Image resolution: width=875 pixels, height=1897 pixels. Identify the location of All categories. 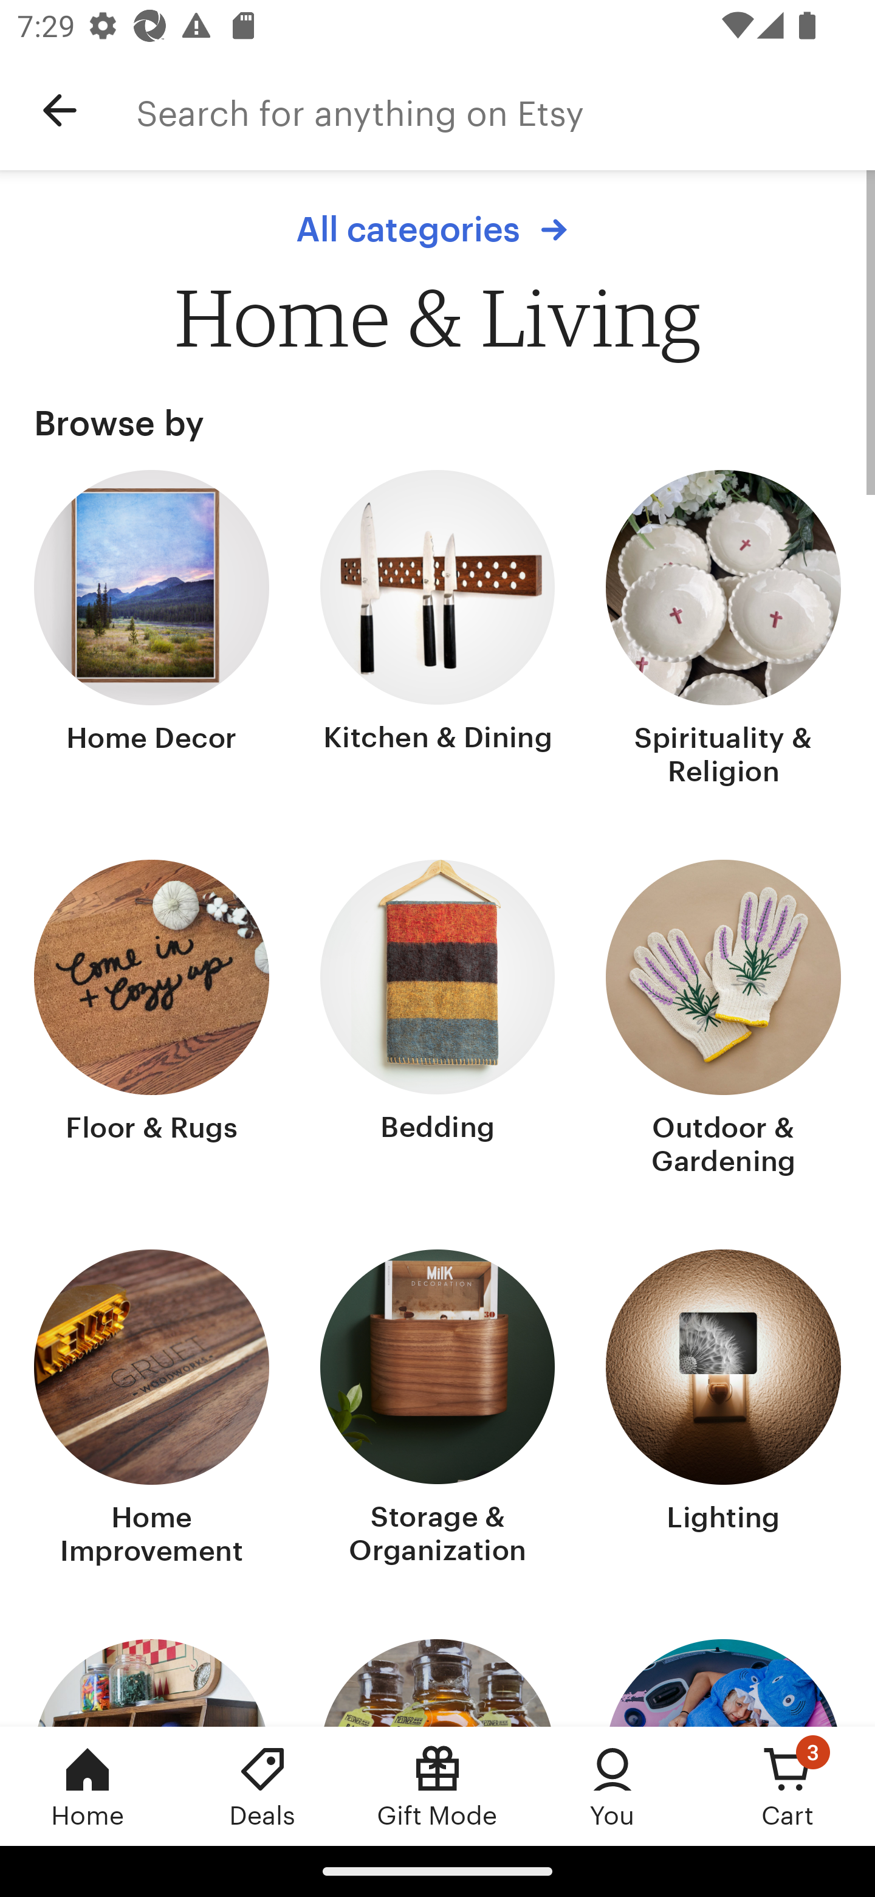
(437, 229).